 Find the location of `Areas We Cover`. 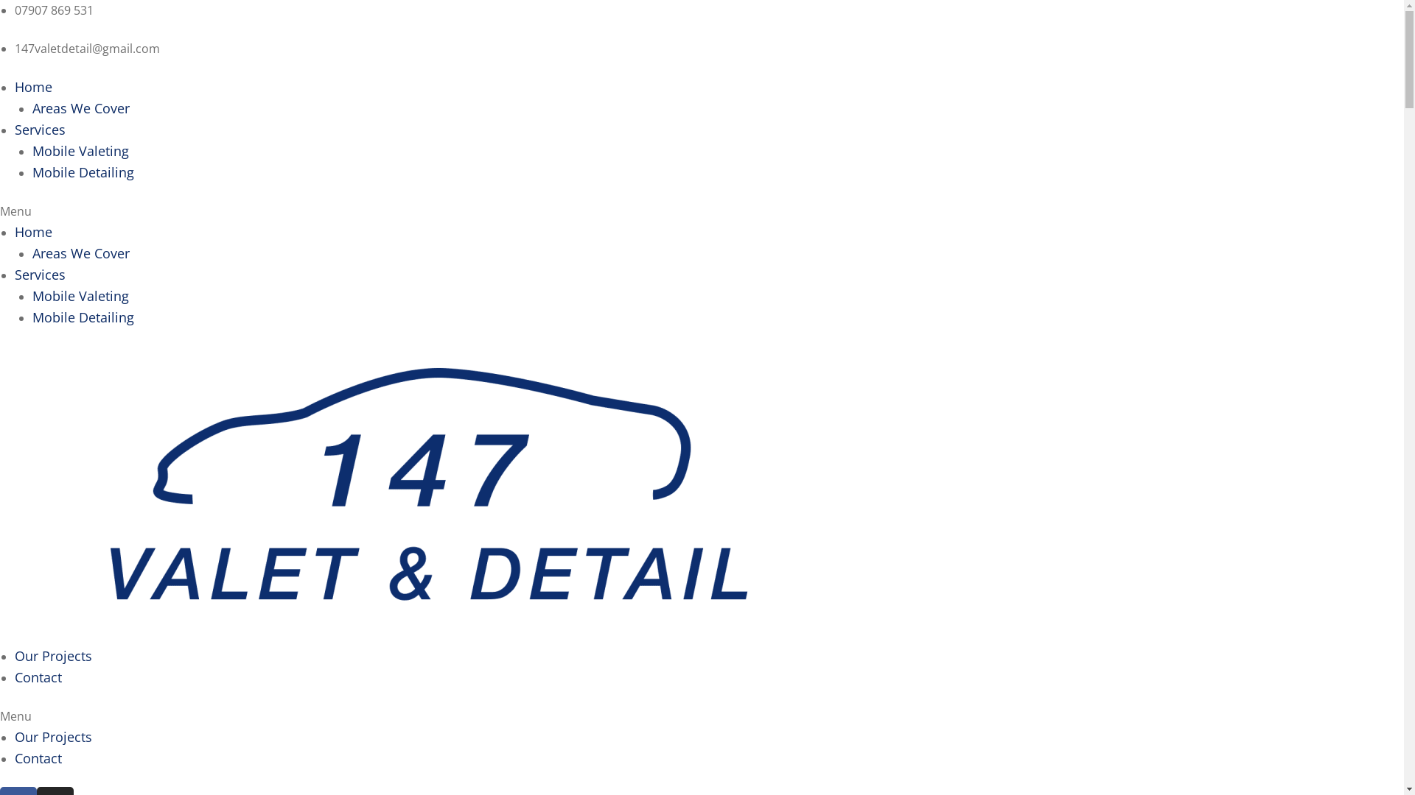

Areas We Cover is located at coordinates (81, 253).